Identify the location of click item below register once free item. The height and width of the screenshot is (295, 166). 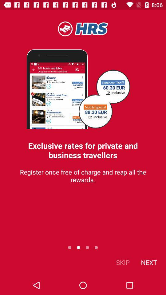
(149, 262).